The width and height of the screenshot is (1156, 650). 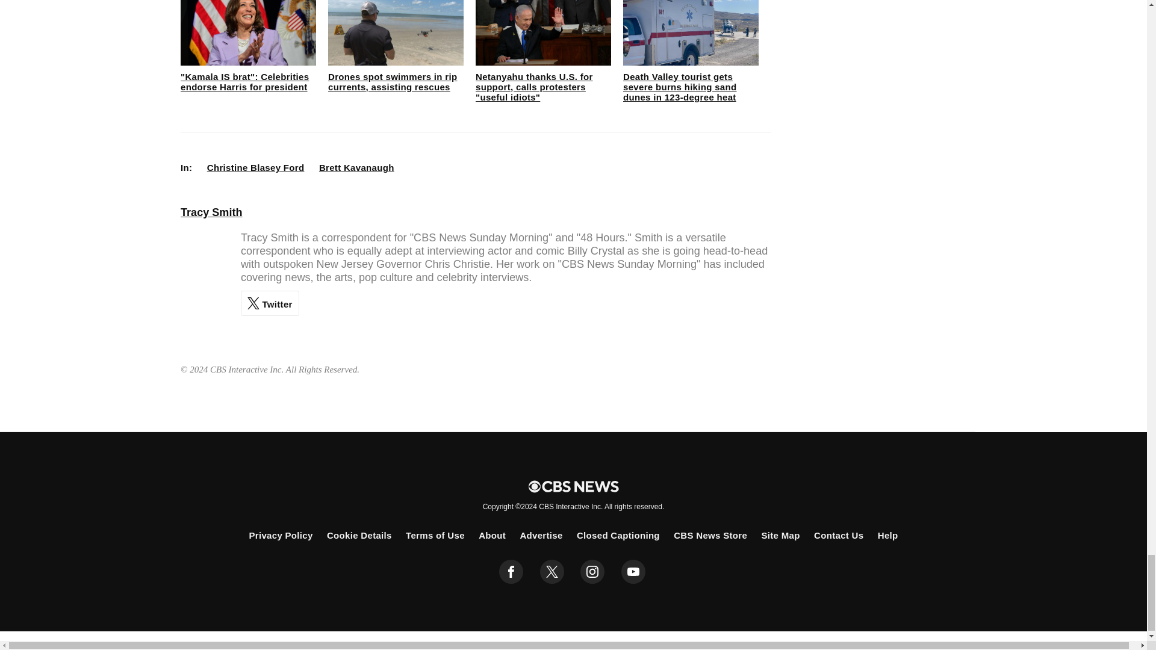 What do you see at coordinates (633, 571) in the screenshot?
I see `youtube` at bounding box center [633, 571].